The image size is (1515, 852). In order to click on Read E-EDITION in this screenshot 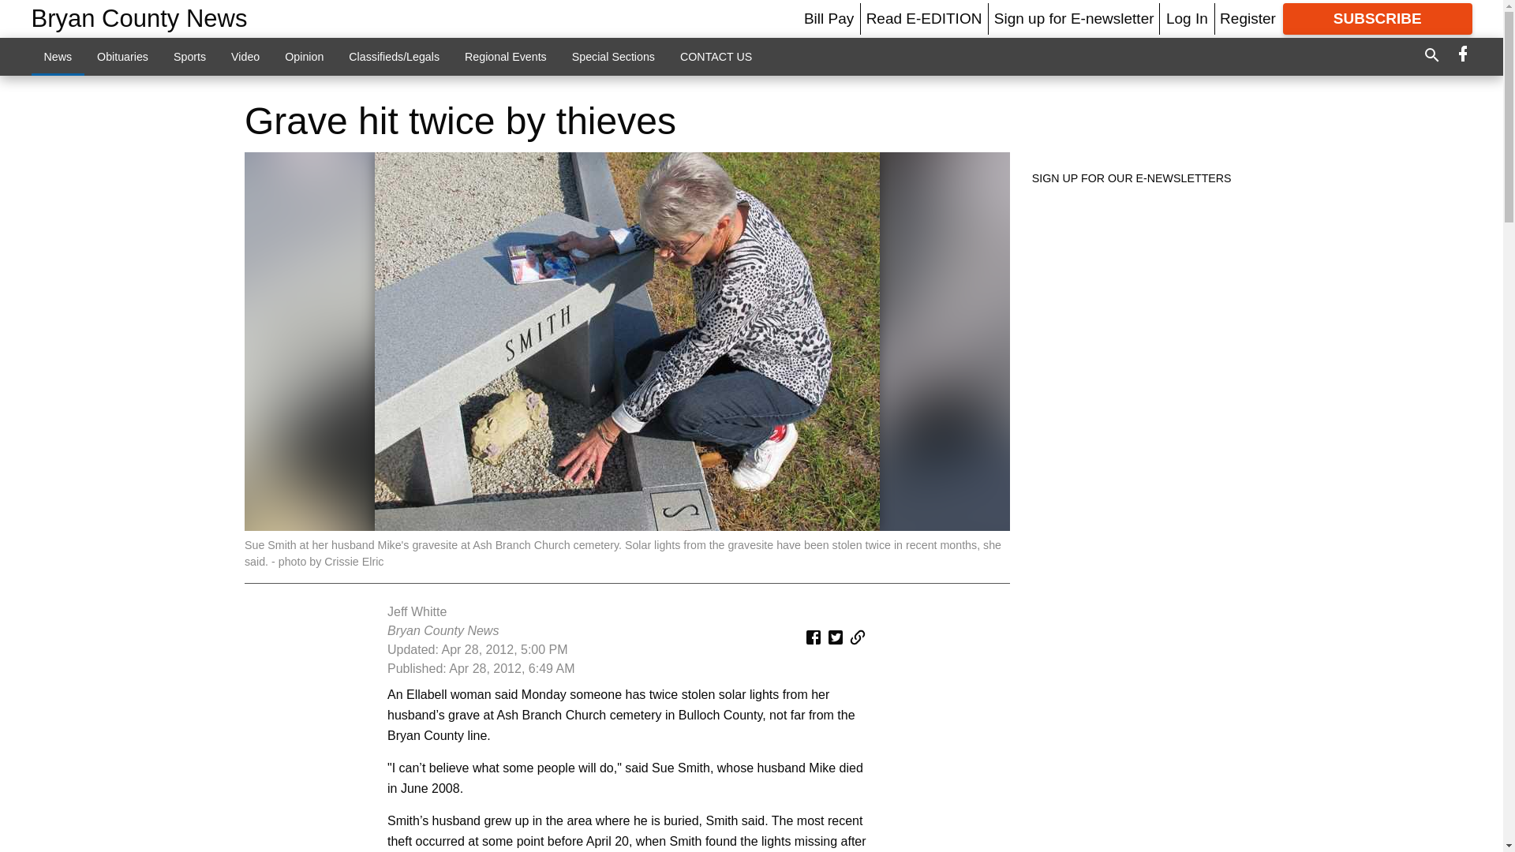, I will do `click(924, 18)`.